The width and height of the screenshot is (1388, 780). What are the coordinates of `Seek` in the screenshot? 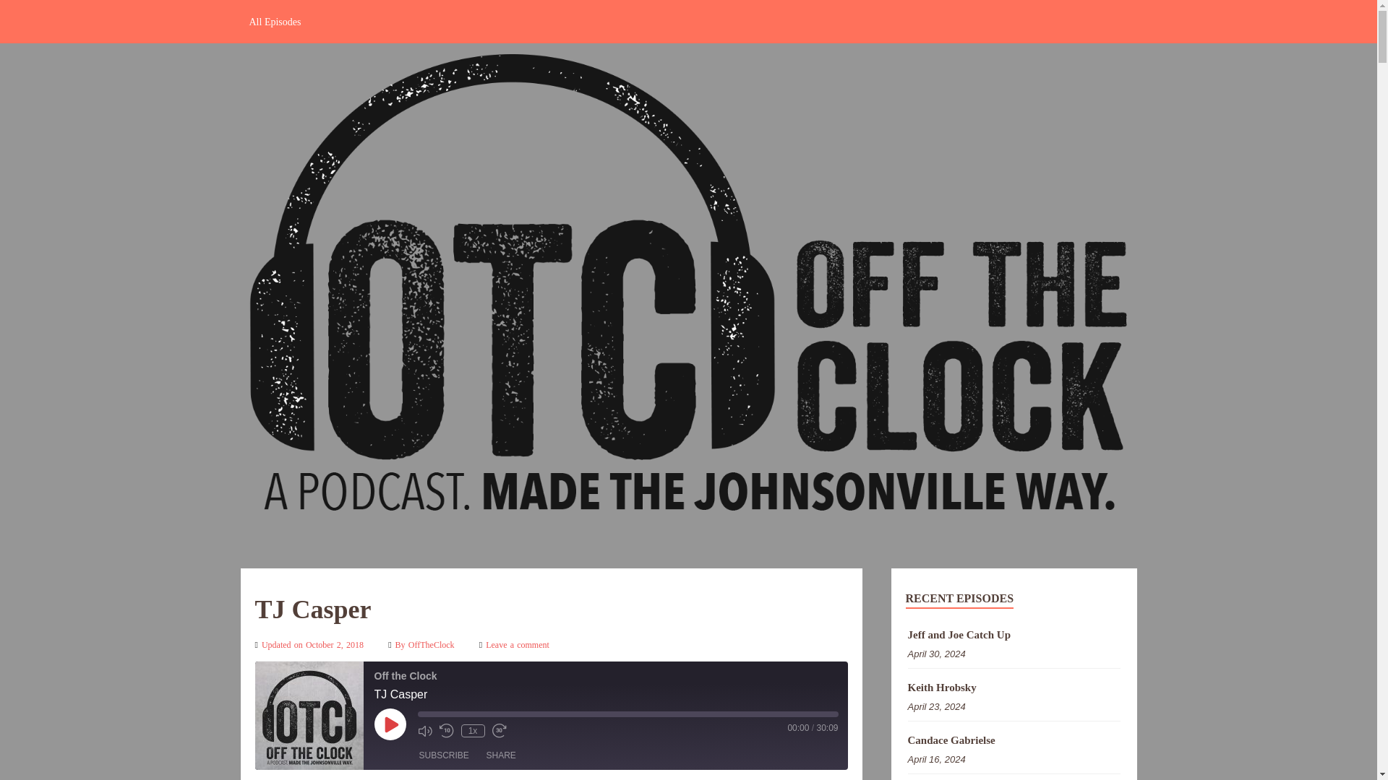 It's located at (627, 714).